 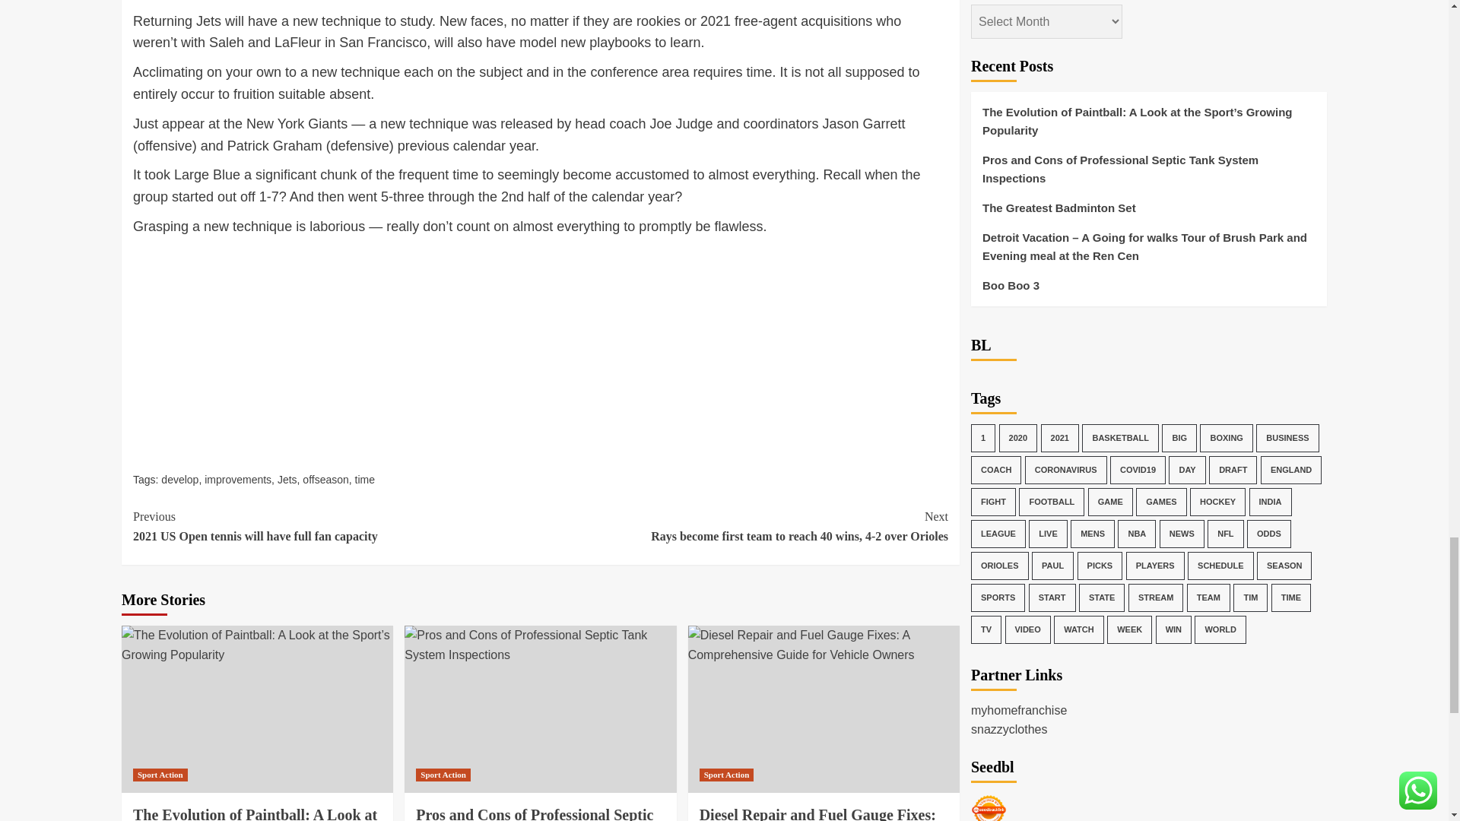 What do you see at coordinates (287, 480) in the screenshot?
I see `Jets` at bounding box center [287, 480].